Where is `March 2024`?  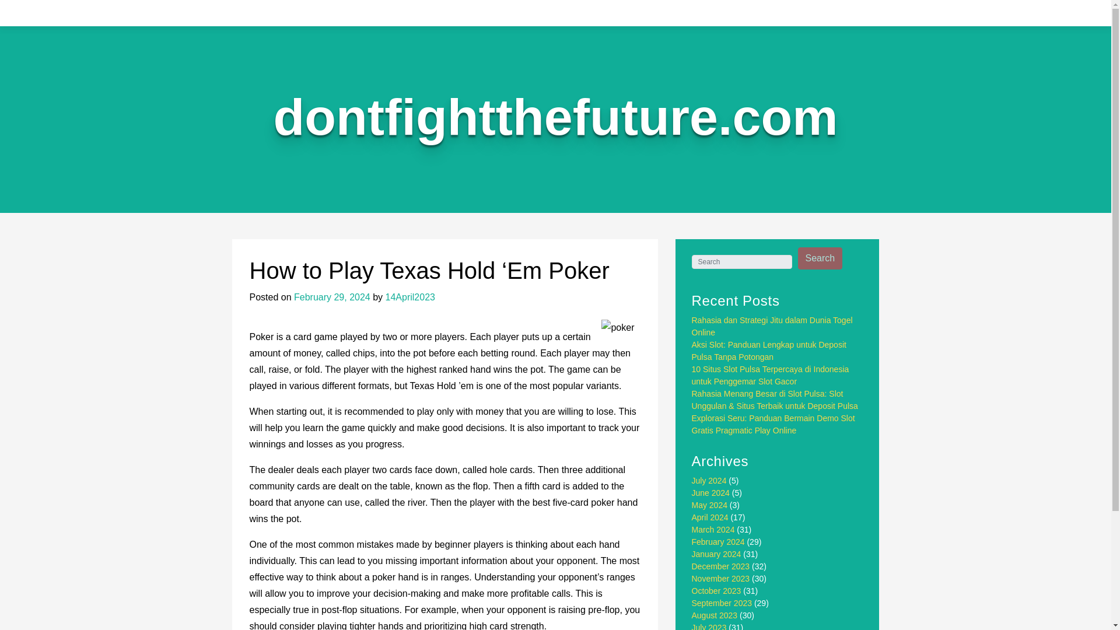 March 2024 is located at coordinates (713, 529).